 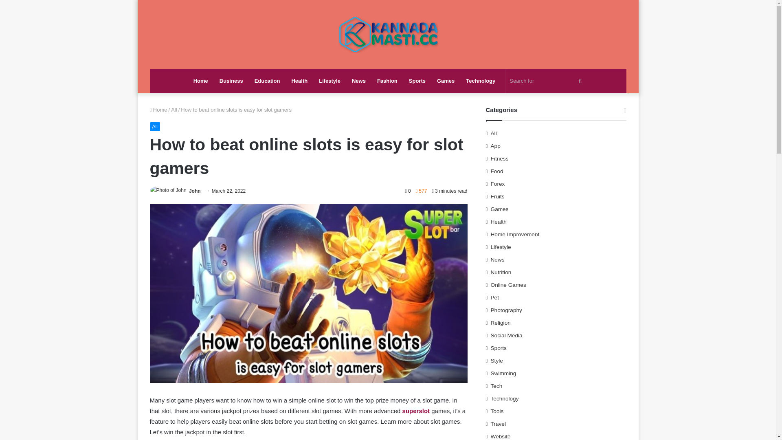 What do you see at coordinates (155, 126) in the screenshot?
I see `All` at bounding box center [155, 126].